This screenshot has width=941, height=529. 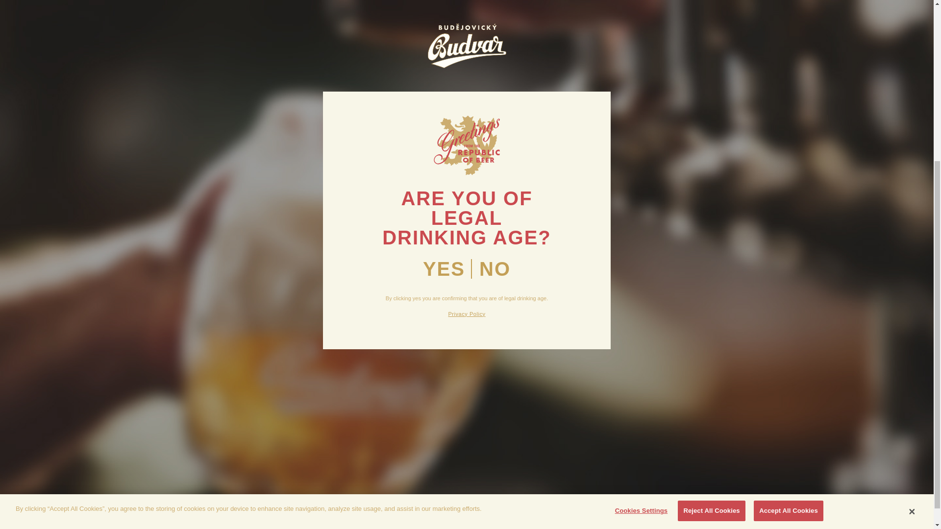 What do you see at coordinates (266, 389) in the screenshot?
I see `Brewery` at bounding box center [266, 389].